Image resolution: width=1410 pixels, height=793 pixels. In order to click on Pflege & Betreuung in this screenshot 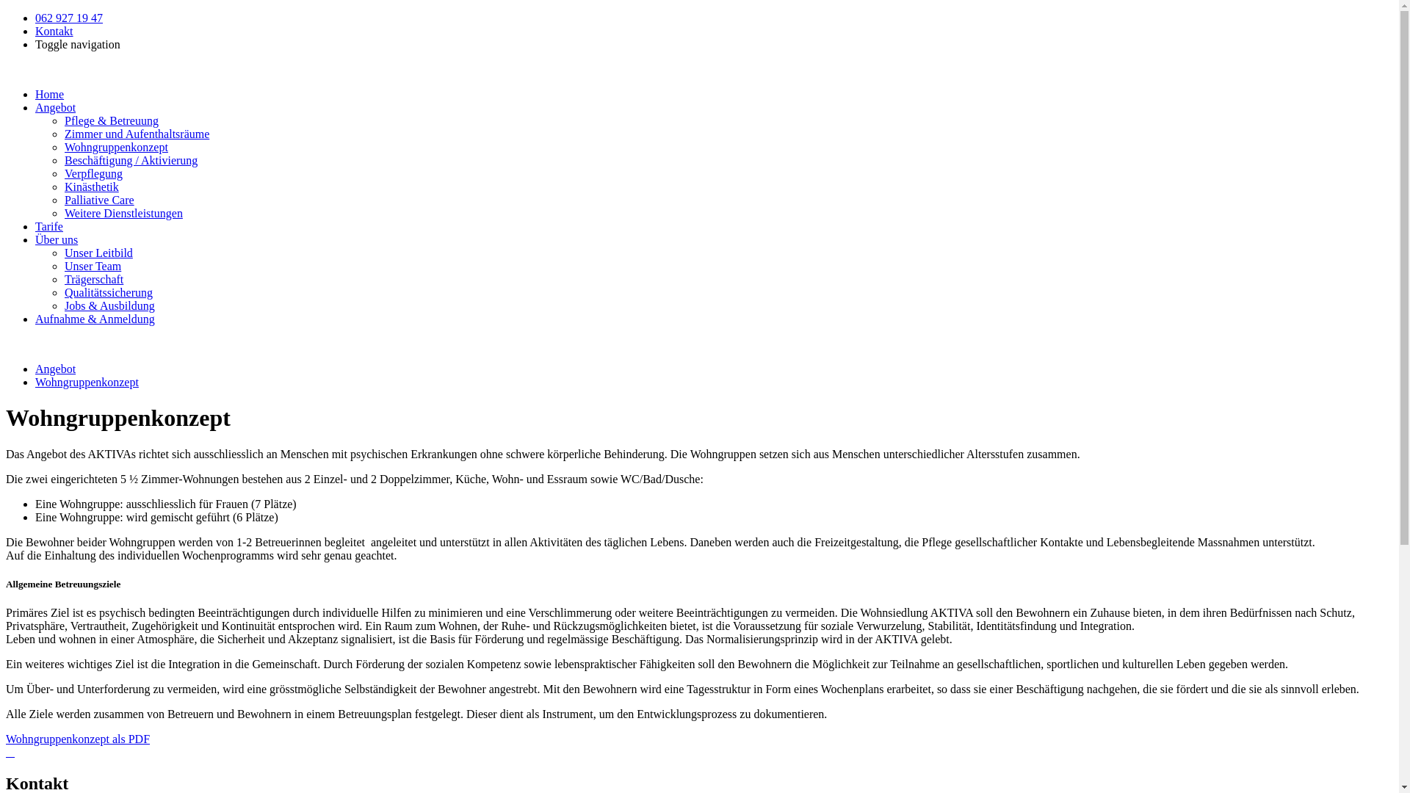, I will do `click(112, 120)`.